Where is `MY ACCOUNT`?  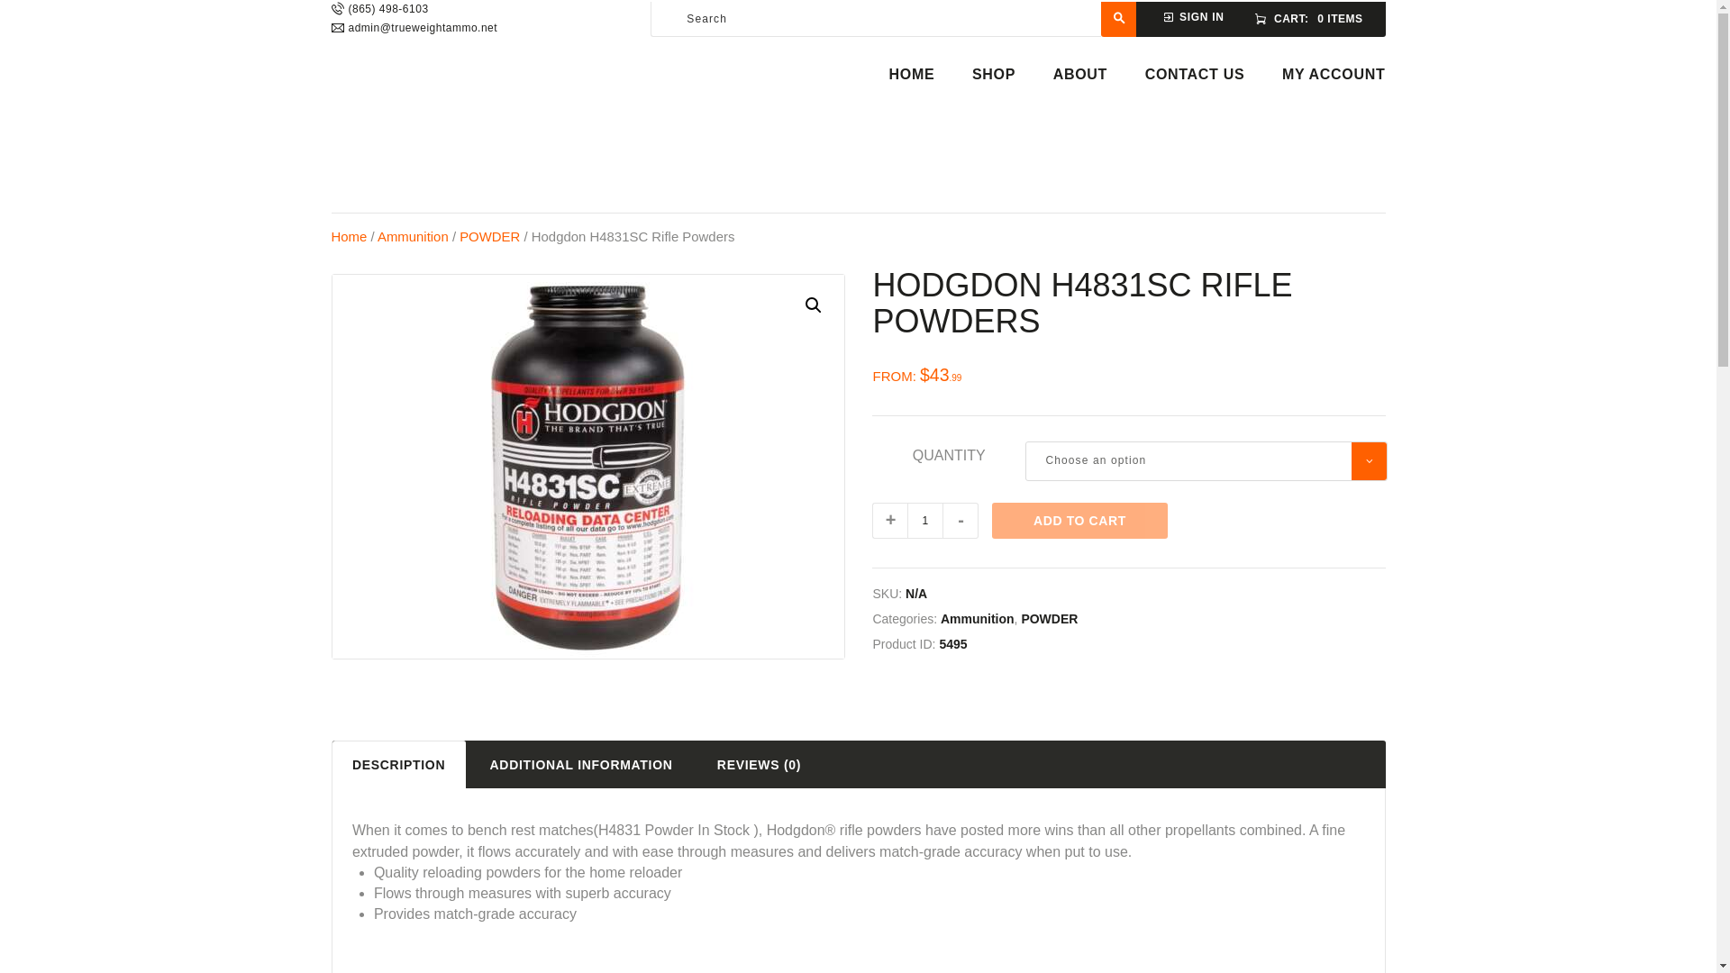 MY ACCOUNT is located at coordinates (1334, 75).